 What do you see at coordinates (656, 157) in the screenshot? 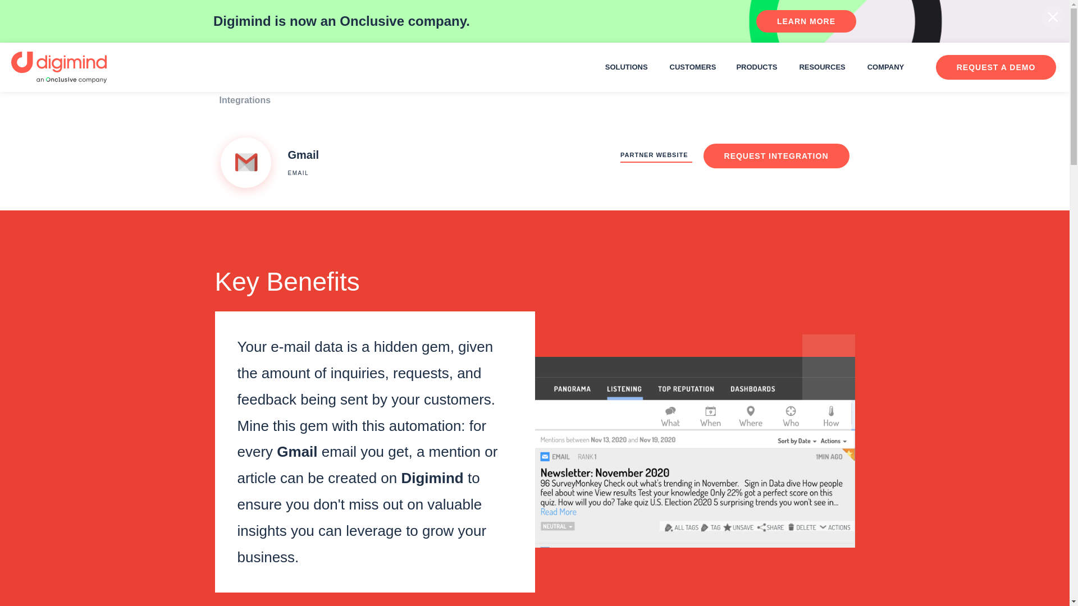
I see `PARTNER WEBSITE` at bounding box center [656, 157].